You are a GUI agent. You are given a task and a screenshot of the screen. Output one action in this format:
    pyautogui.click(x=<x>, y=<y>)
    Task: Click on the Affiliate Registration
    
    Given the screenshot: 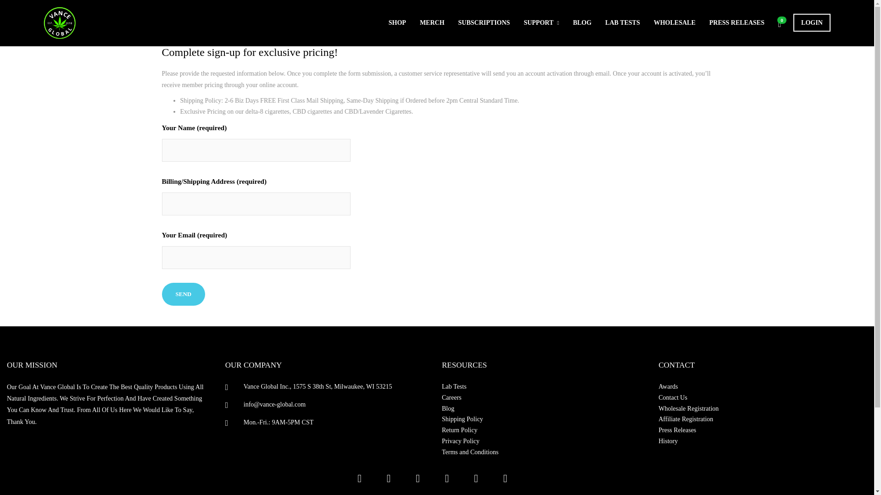 What is the action you would take?
    pyautogui.click(x=761, y=419)
    